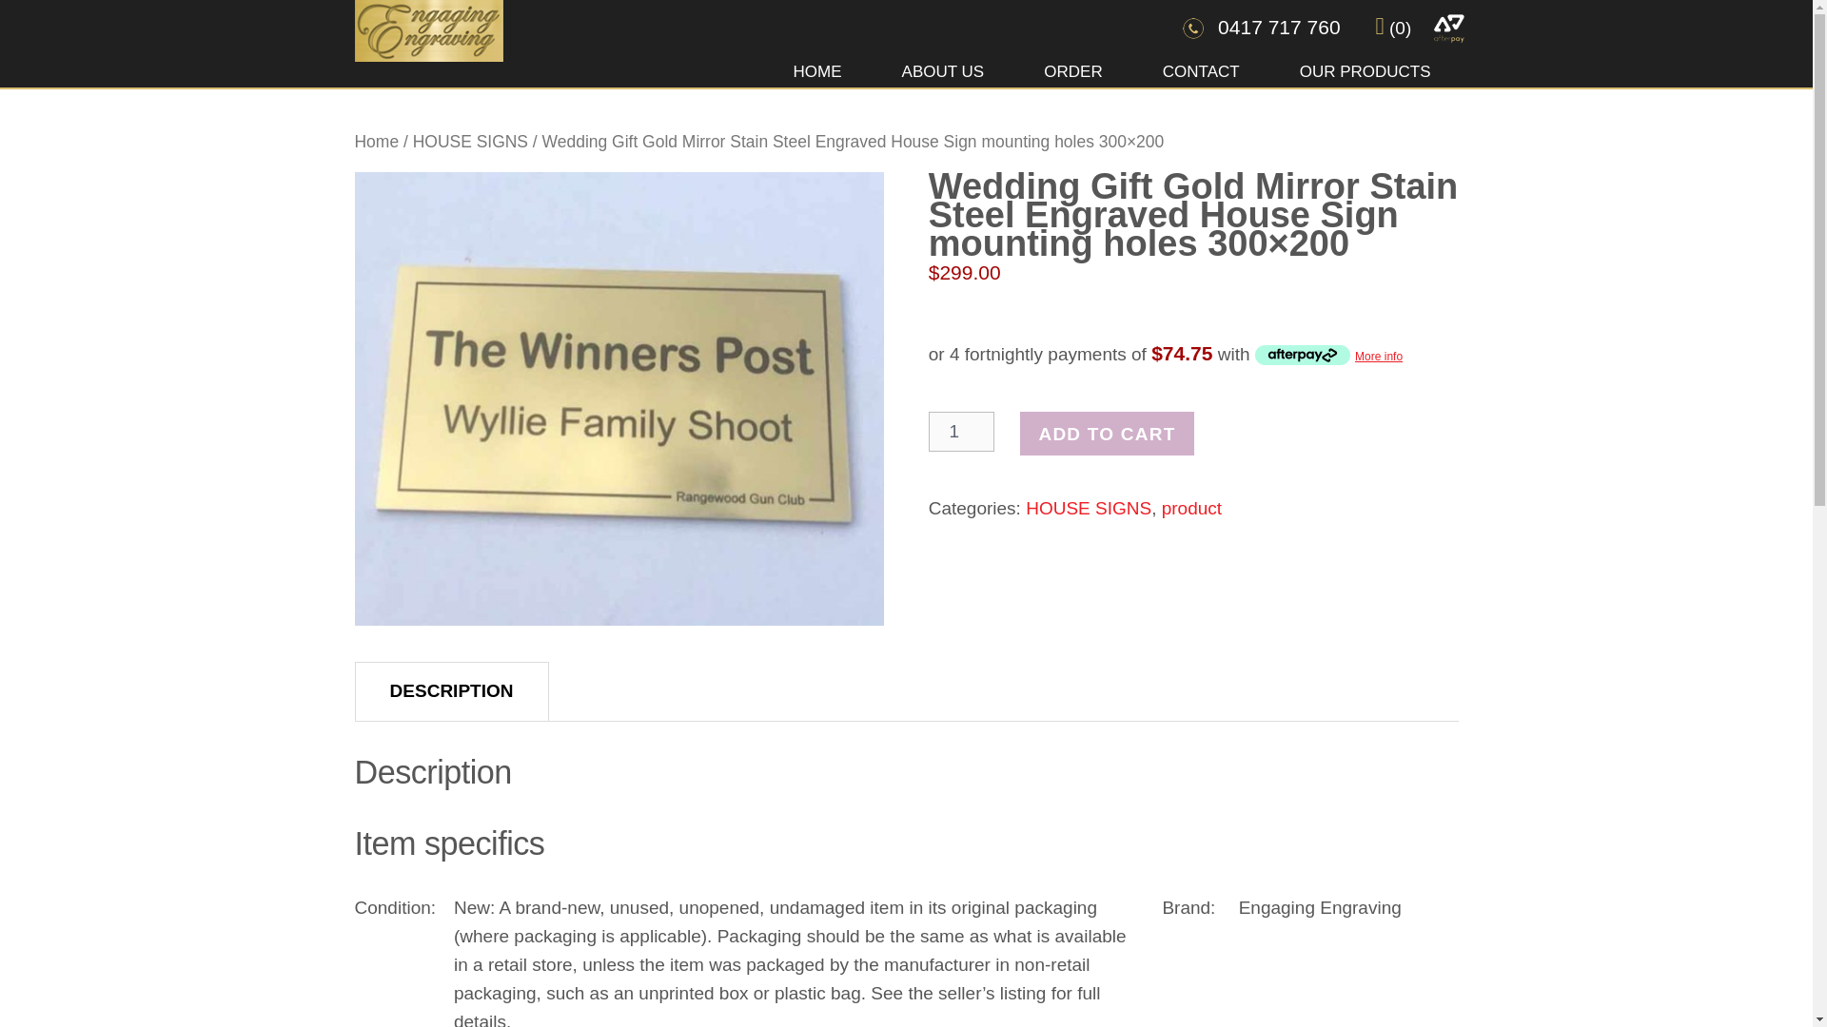 This screenshot has height=1027, width=1827. What do you see at coordinates (376, 141) in the screenshot?
I see `Home` at bounding box center [376, 141].